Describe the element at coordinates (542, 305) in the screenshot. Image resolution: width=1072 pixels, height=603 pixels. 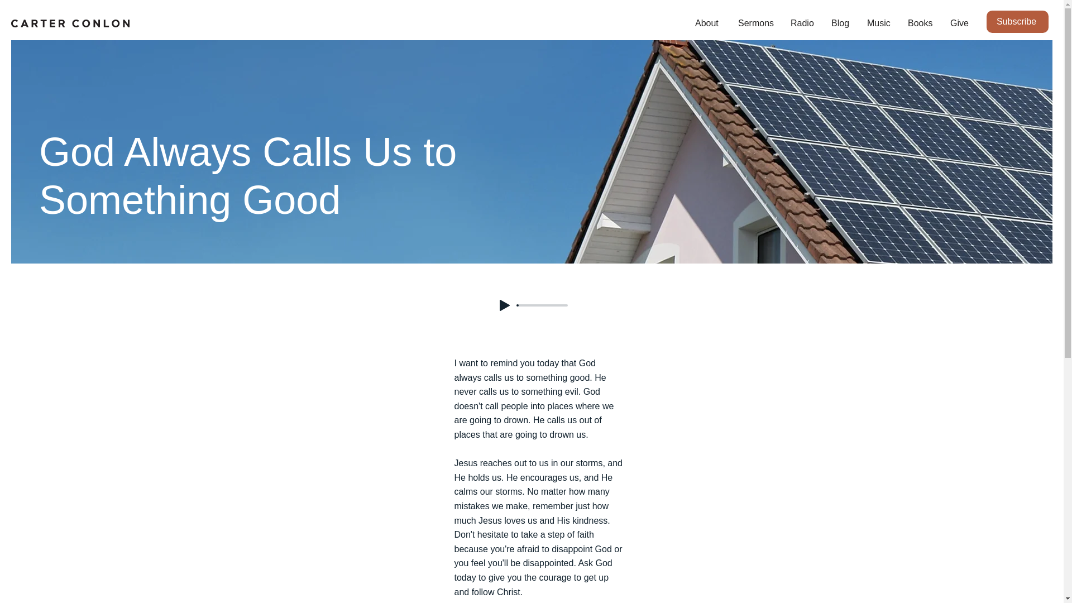
I see `0` at that location.